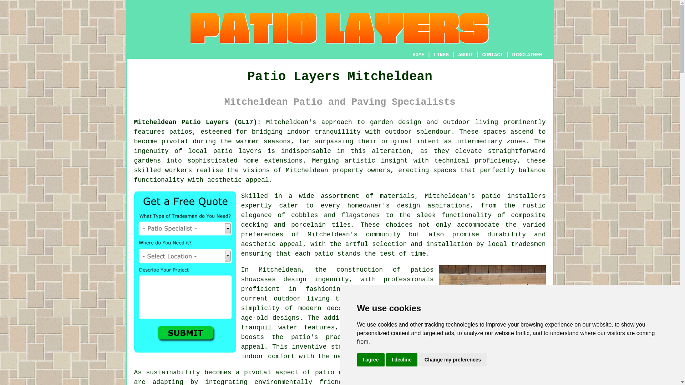 The width and height of the screenshot is (685, 385). I want to click on Patio Layers Mitcheldean, so click(340, 28).